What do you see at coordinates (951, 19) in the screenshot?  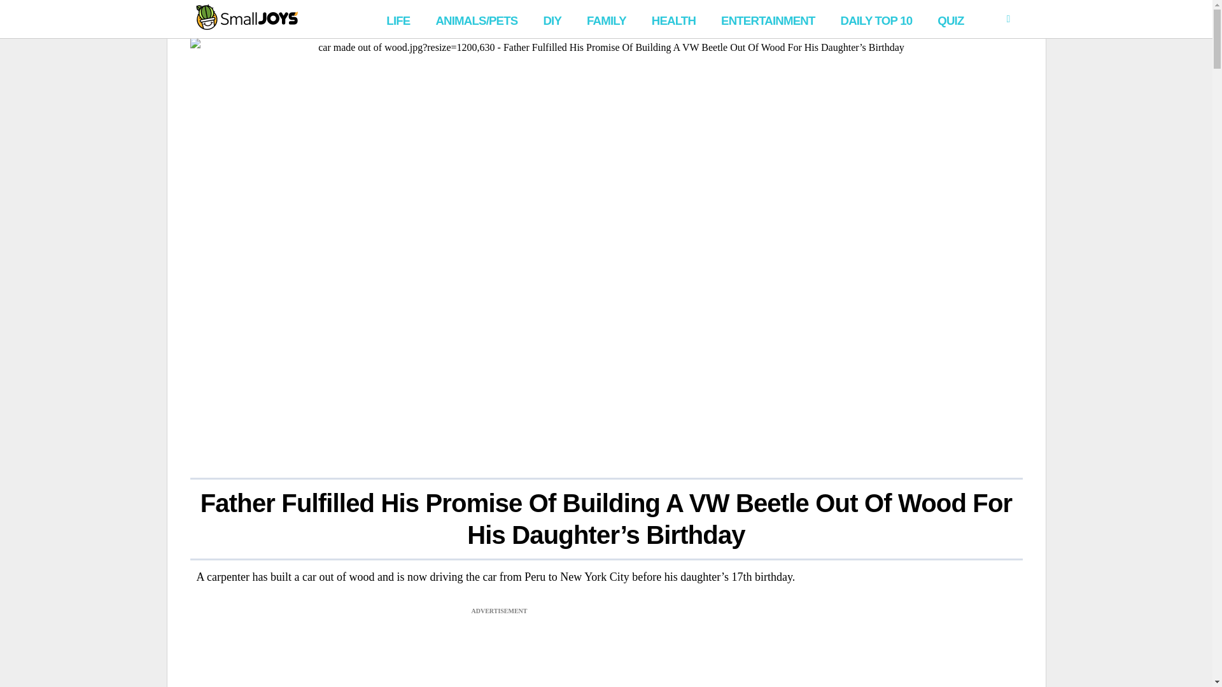 I see `QUIZ` at bounding box center [951, 19].